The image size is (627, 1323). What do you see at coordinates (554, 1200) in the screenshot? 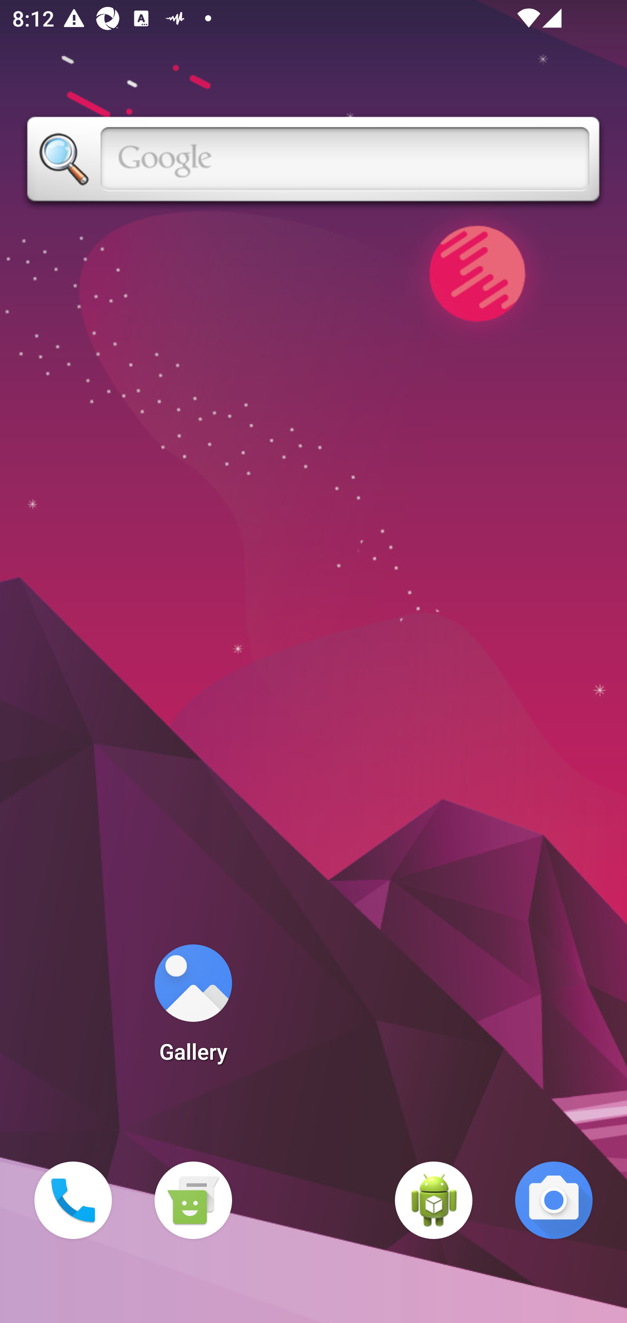
I see `Camera` at bounding box center [554, 1200].